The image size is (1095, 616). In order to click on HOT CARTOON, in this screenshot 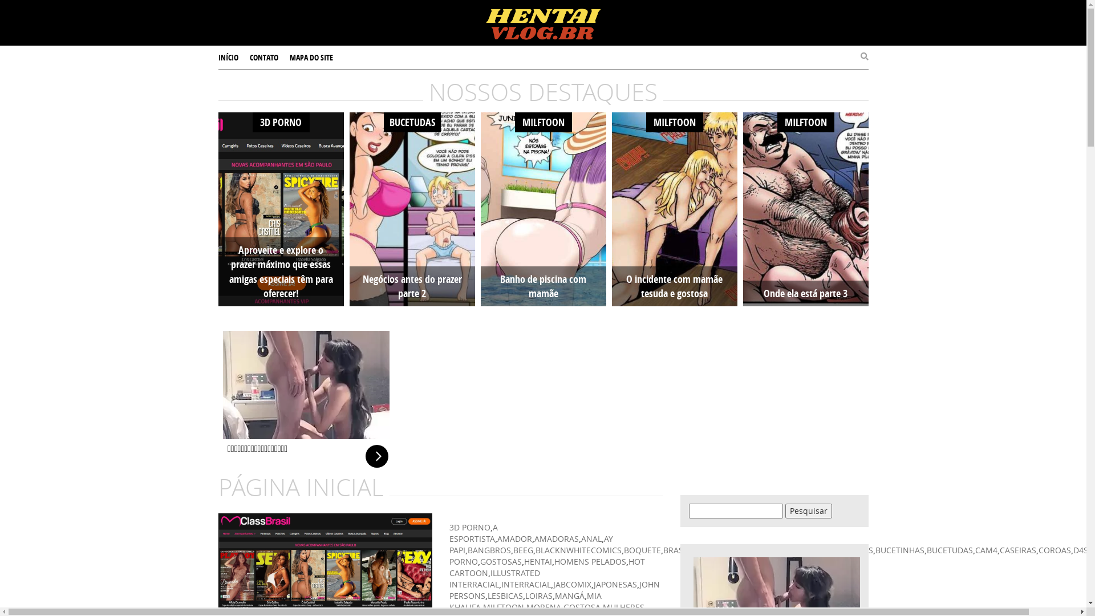, I will do `click(547, 567)`.